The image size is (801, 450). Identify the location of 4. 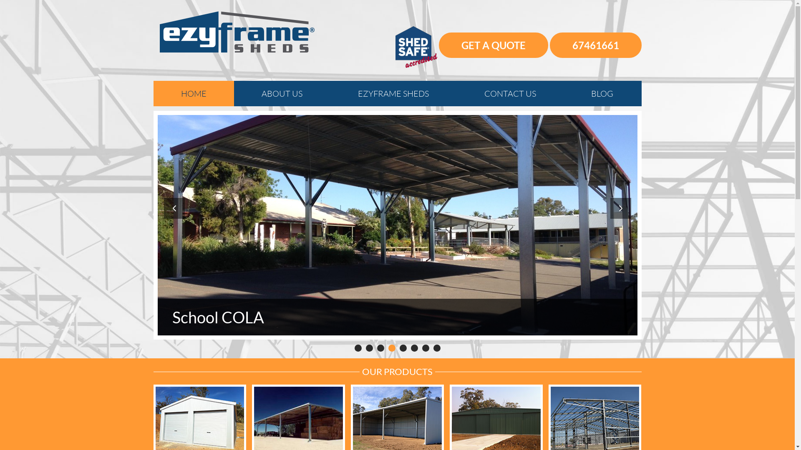
(391, 348).